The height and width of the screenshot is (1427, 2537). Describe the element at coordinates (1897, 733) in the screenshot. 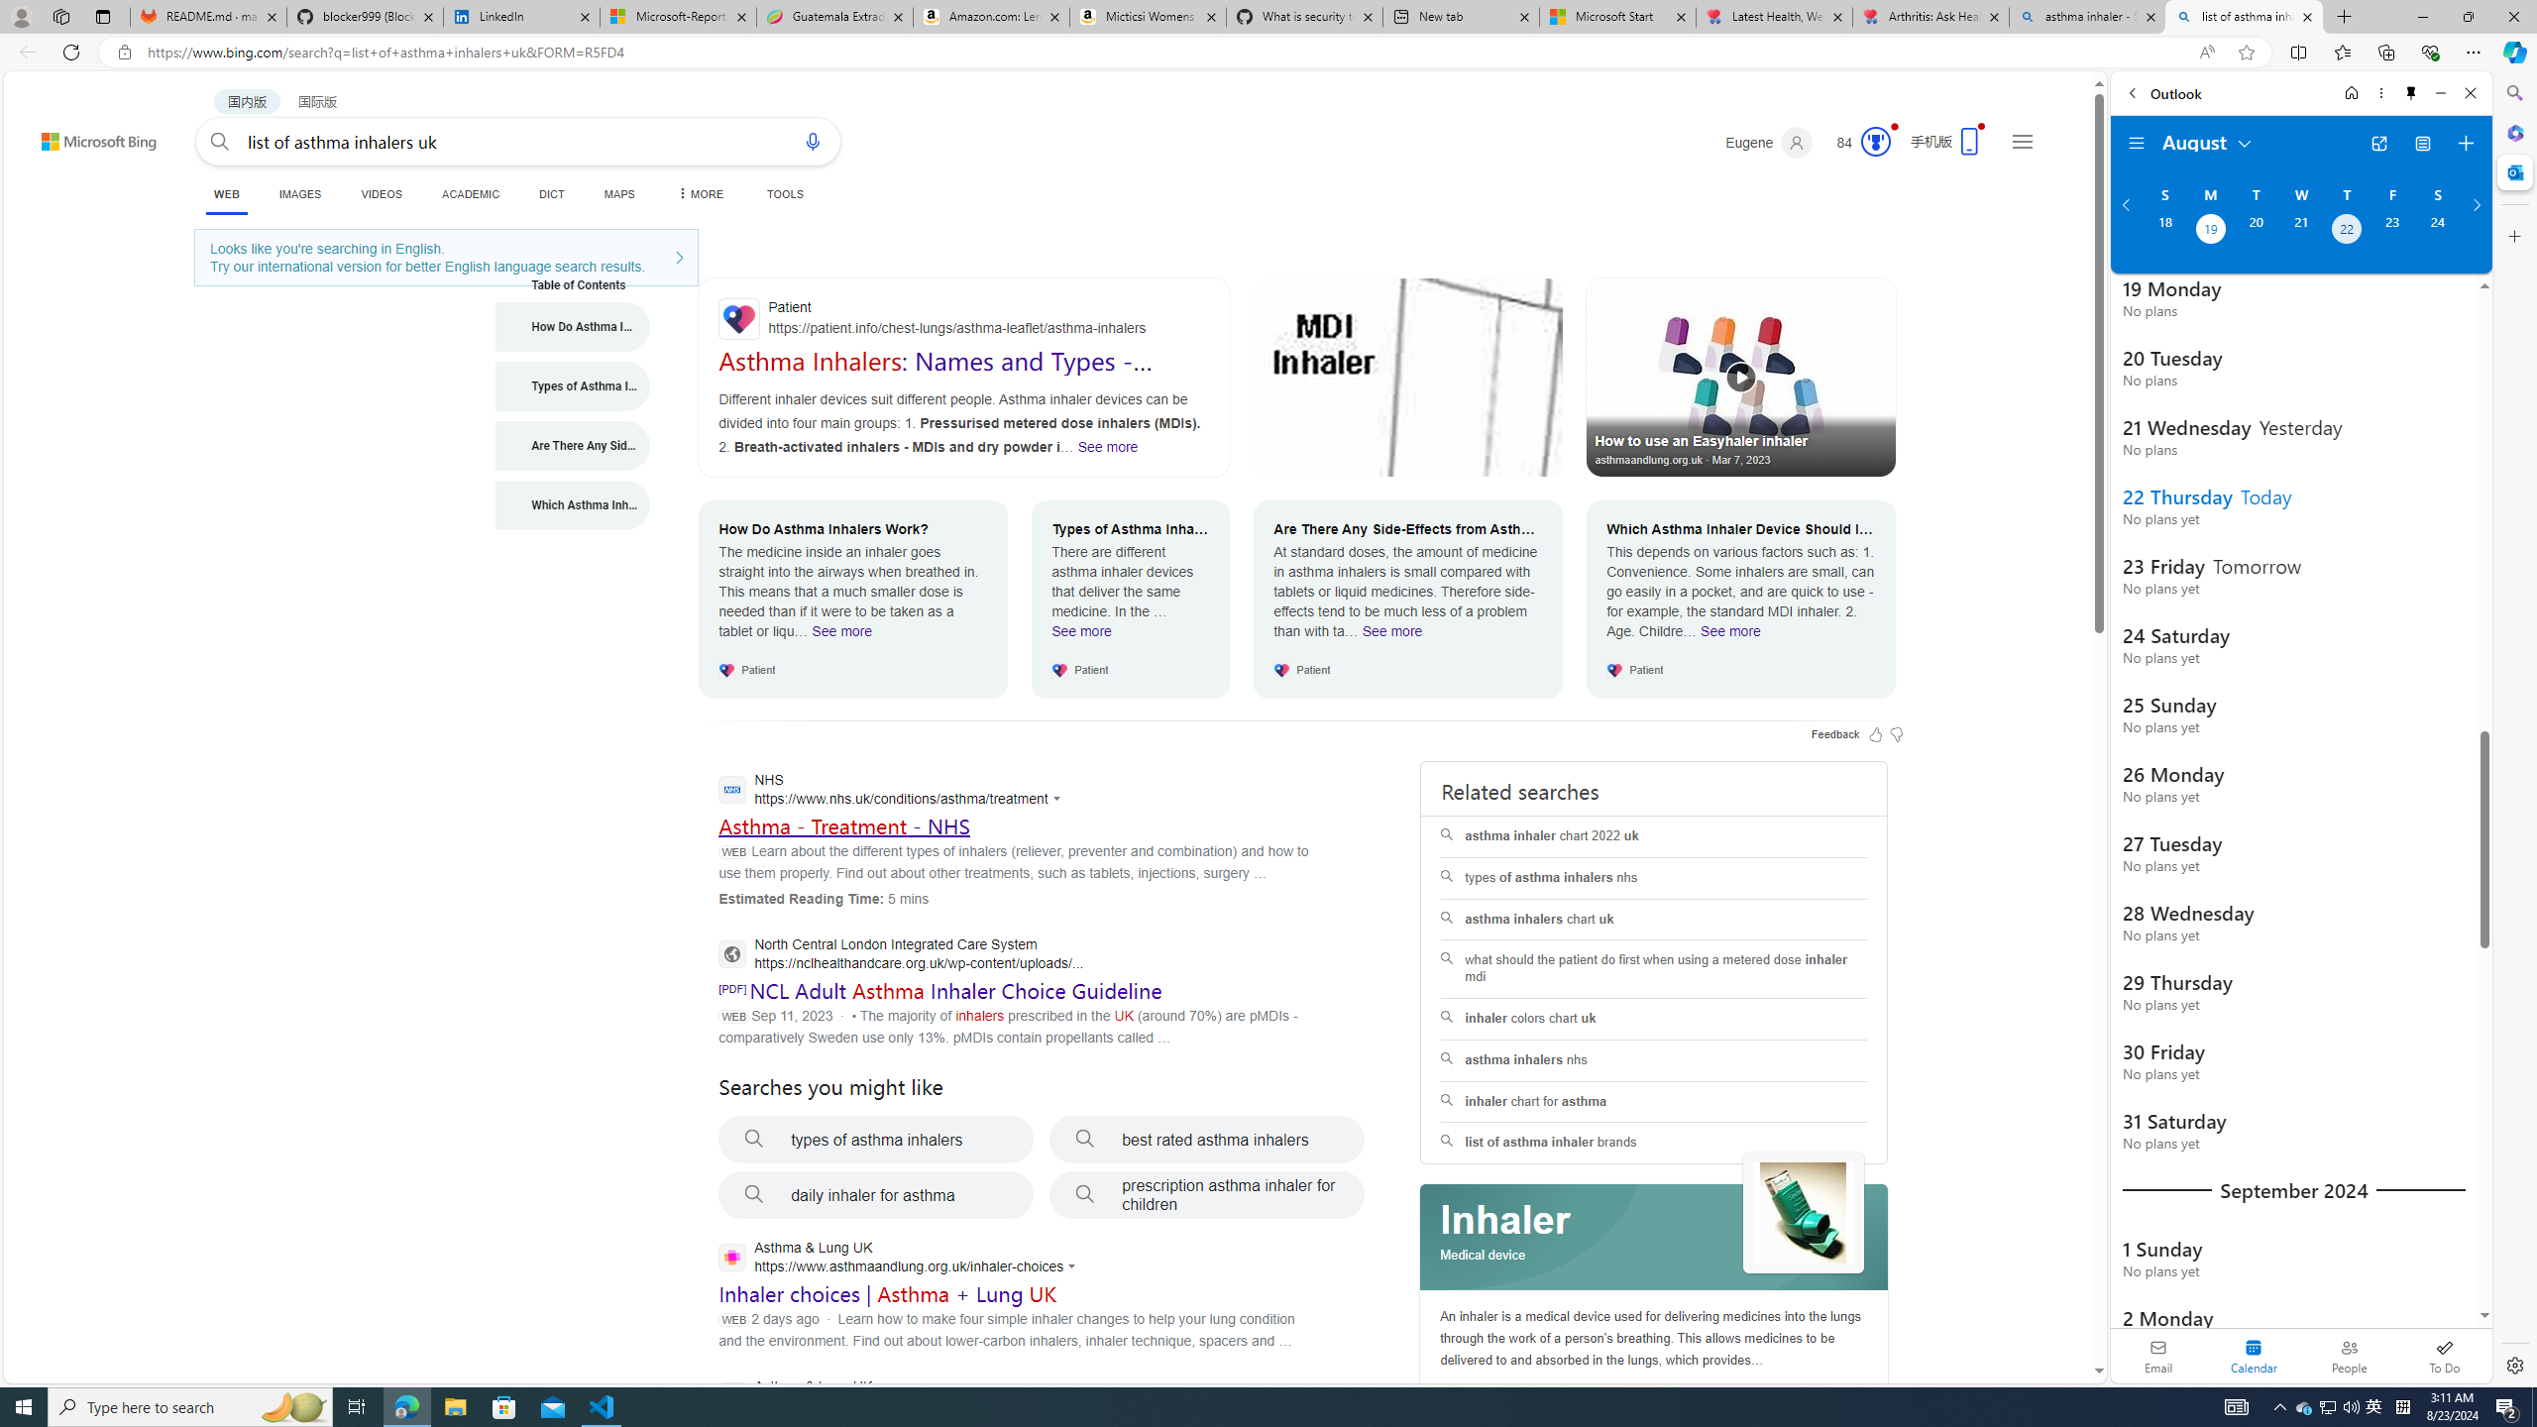

I see `Feedback Dislike` at that location.